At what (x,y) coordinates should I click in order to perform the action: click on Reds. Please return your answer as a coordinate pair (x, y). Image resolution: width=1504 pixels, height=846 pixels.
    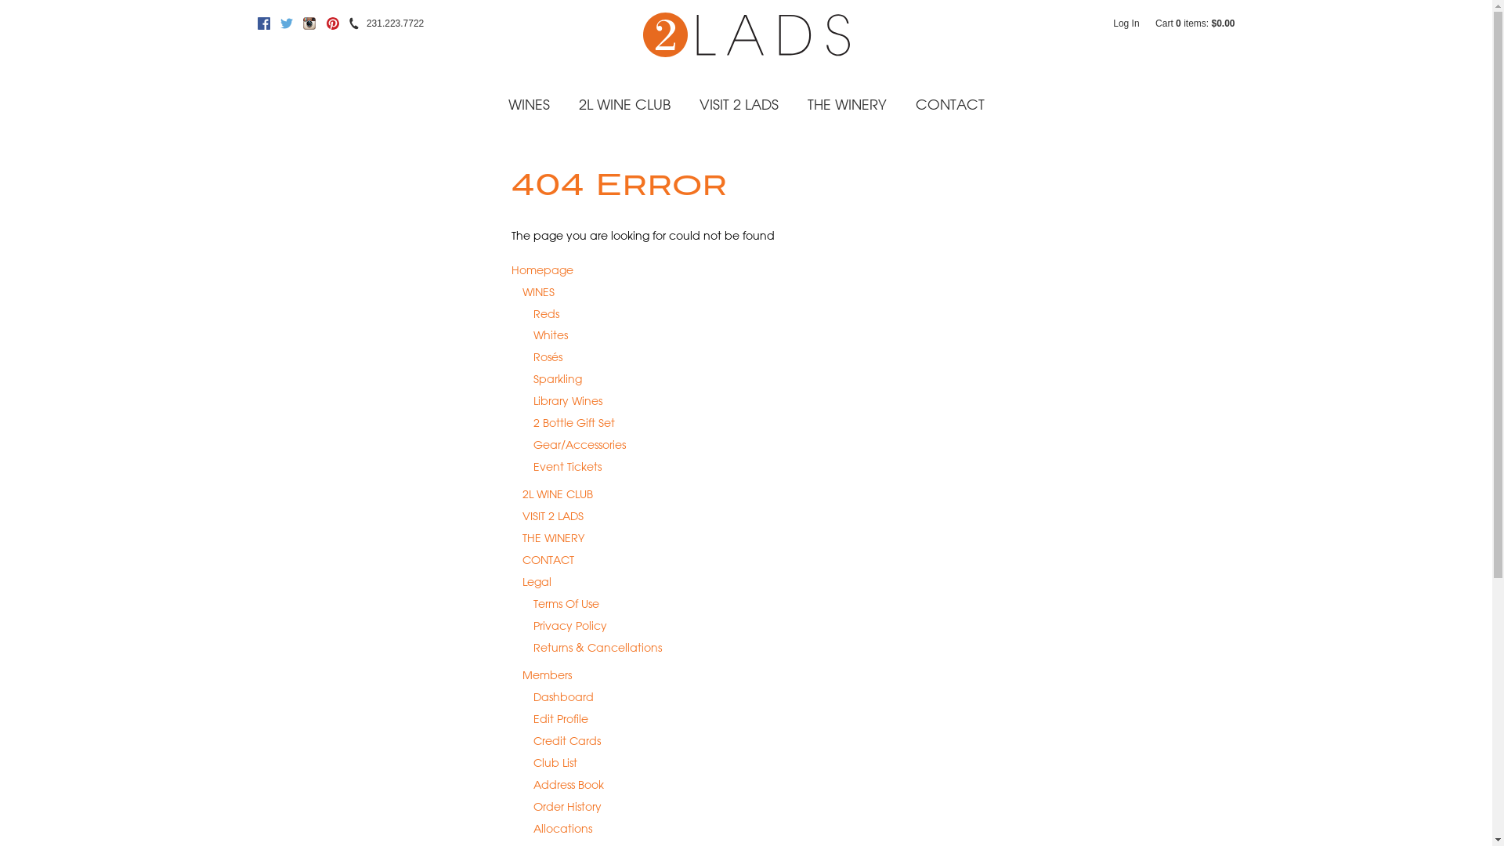
    Looking at the image, I should click on (547, 314).